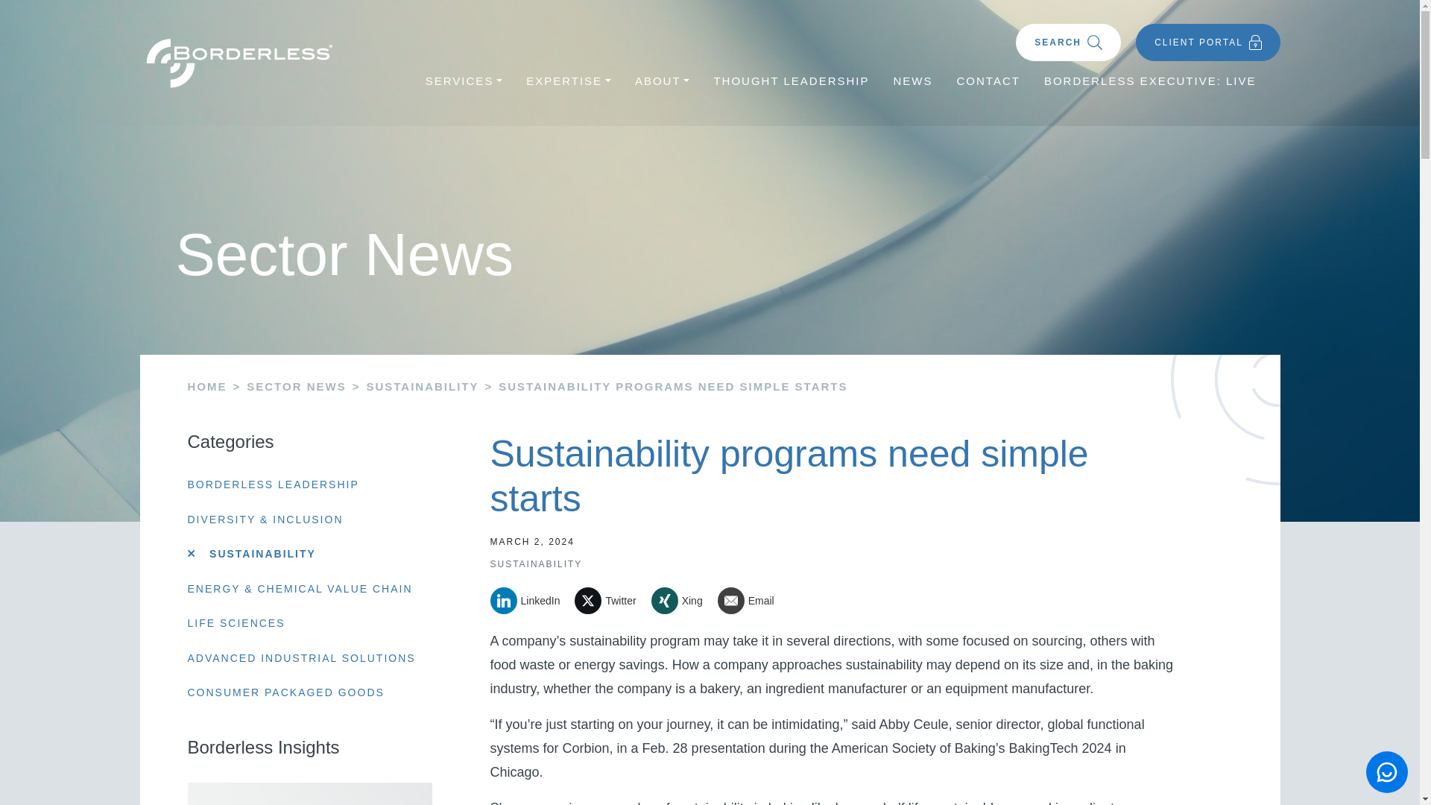 The height and width of the screenshot is (805, 1431). What do you see at coordinates (207, 386) in the screenshot?
I see `Go to Borderless.` at bounding box center [207, 386].